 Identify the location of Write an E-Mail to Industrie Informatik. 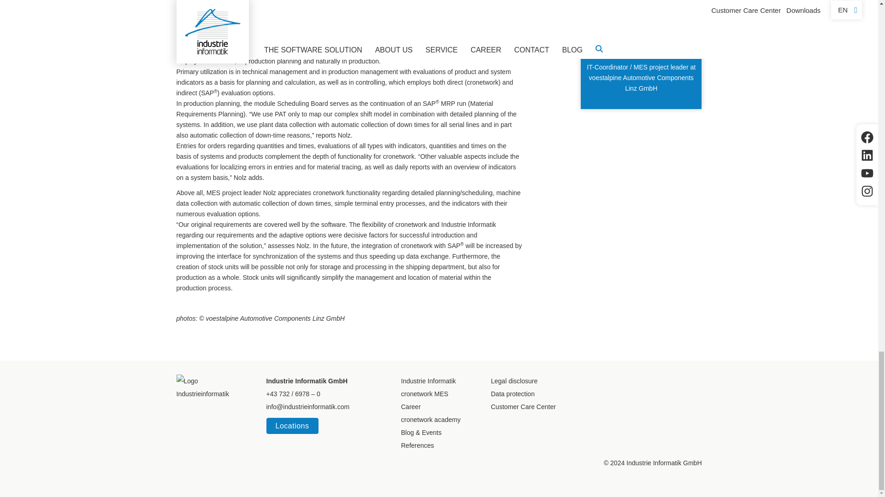
(308, 407).